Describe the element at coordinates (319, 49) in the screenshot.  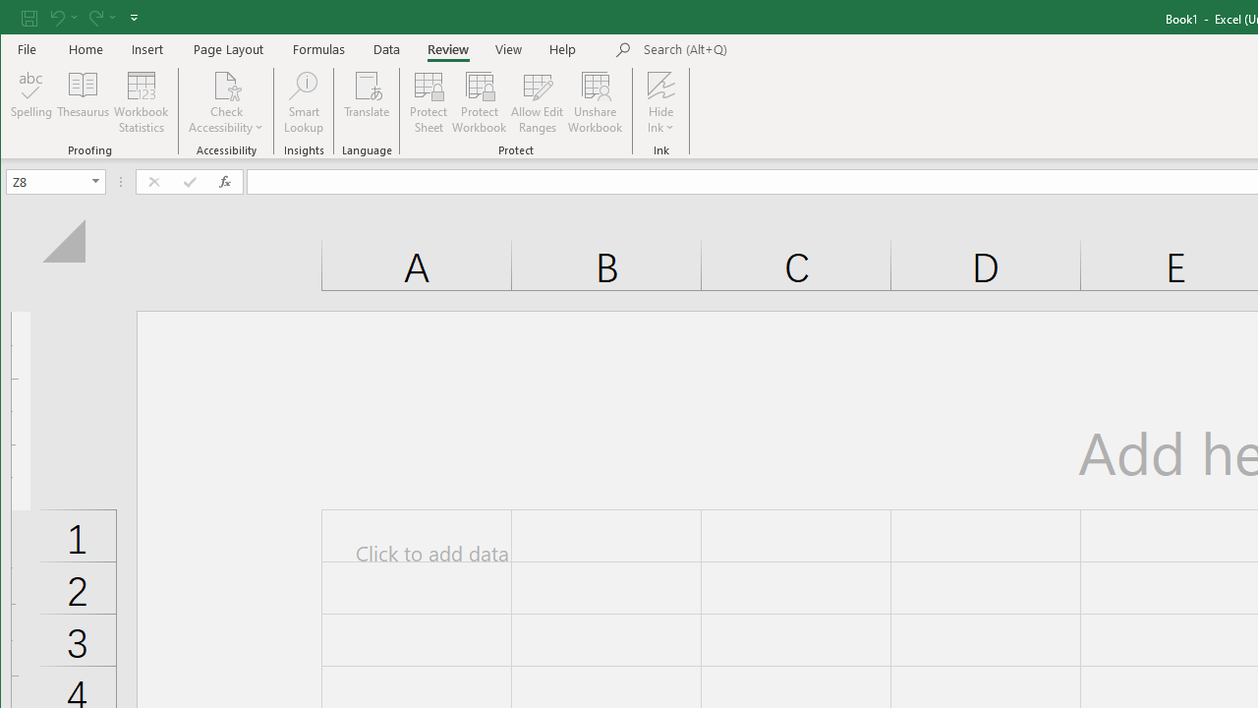
I see `Formulas` at that location.